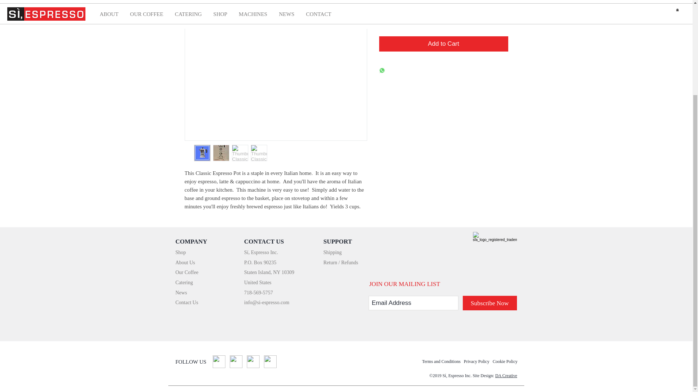 This screenshot has width=698, height=392. Describe the element at coordinates (180, 252) in the screenshot. I see `Shop` at that location.